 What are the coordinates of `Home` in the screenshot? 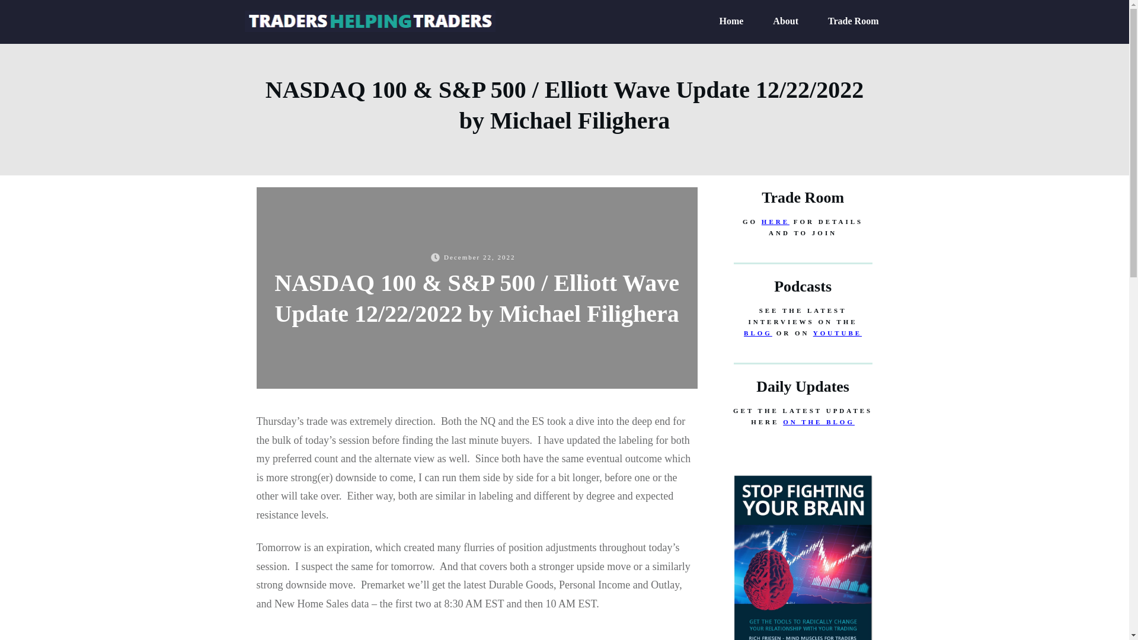 It's located at (731, 21).